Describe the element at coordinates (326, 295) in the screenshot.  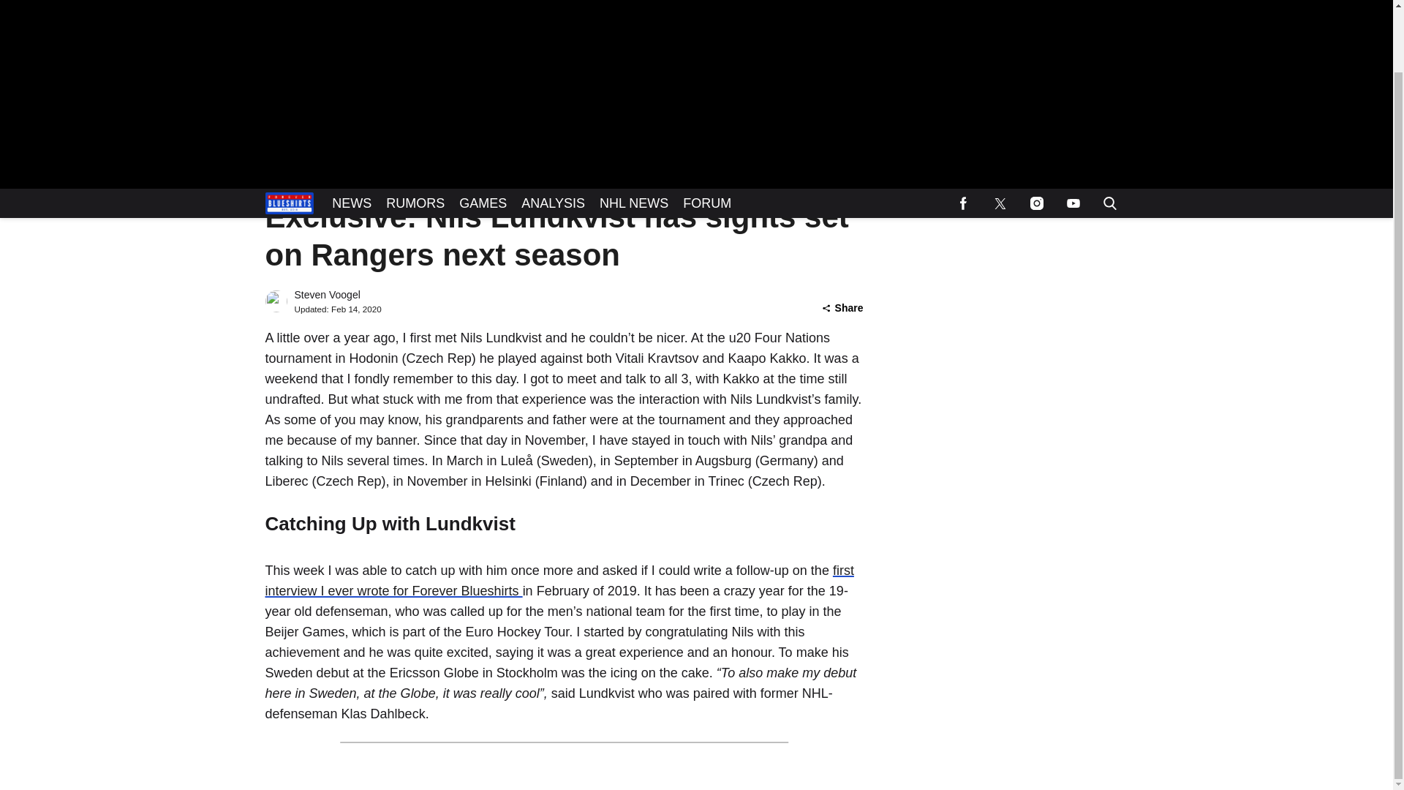
I see `Posts by Steven Voogel` at that location.